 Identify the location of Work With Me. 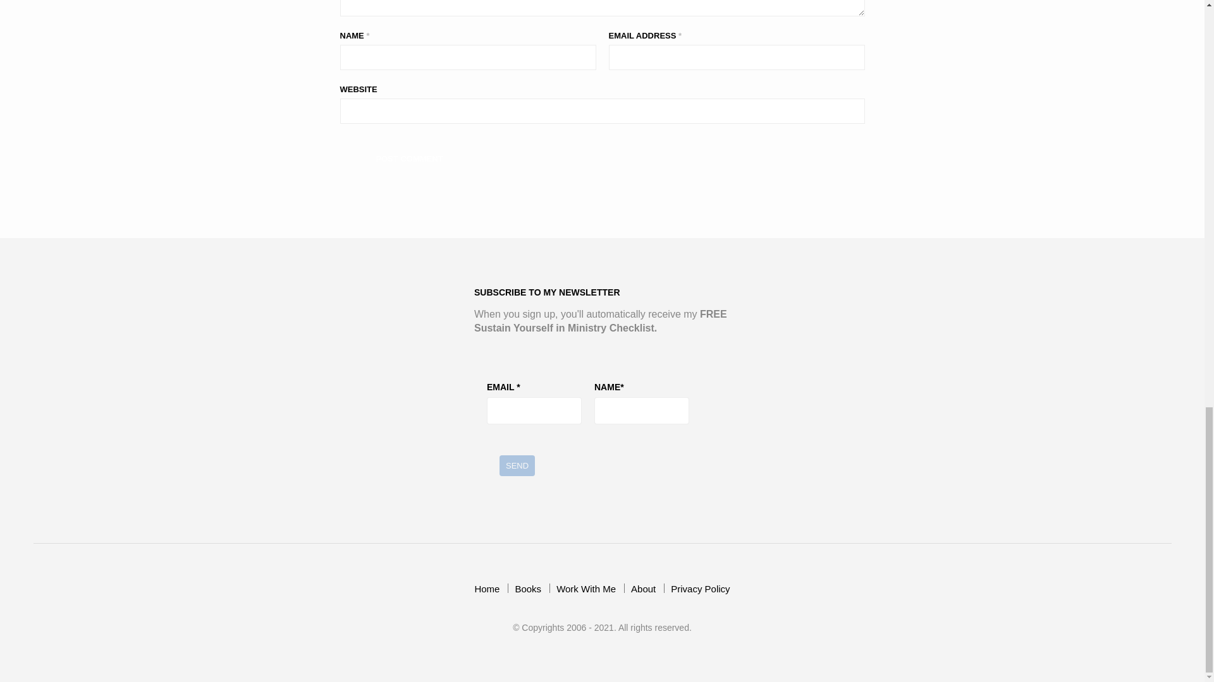
(586, 589).